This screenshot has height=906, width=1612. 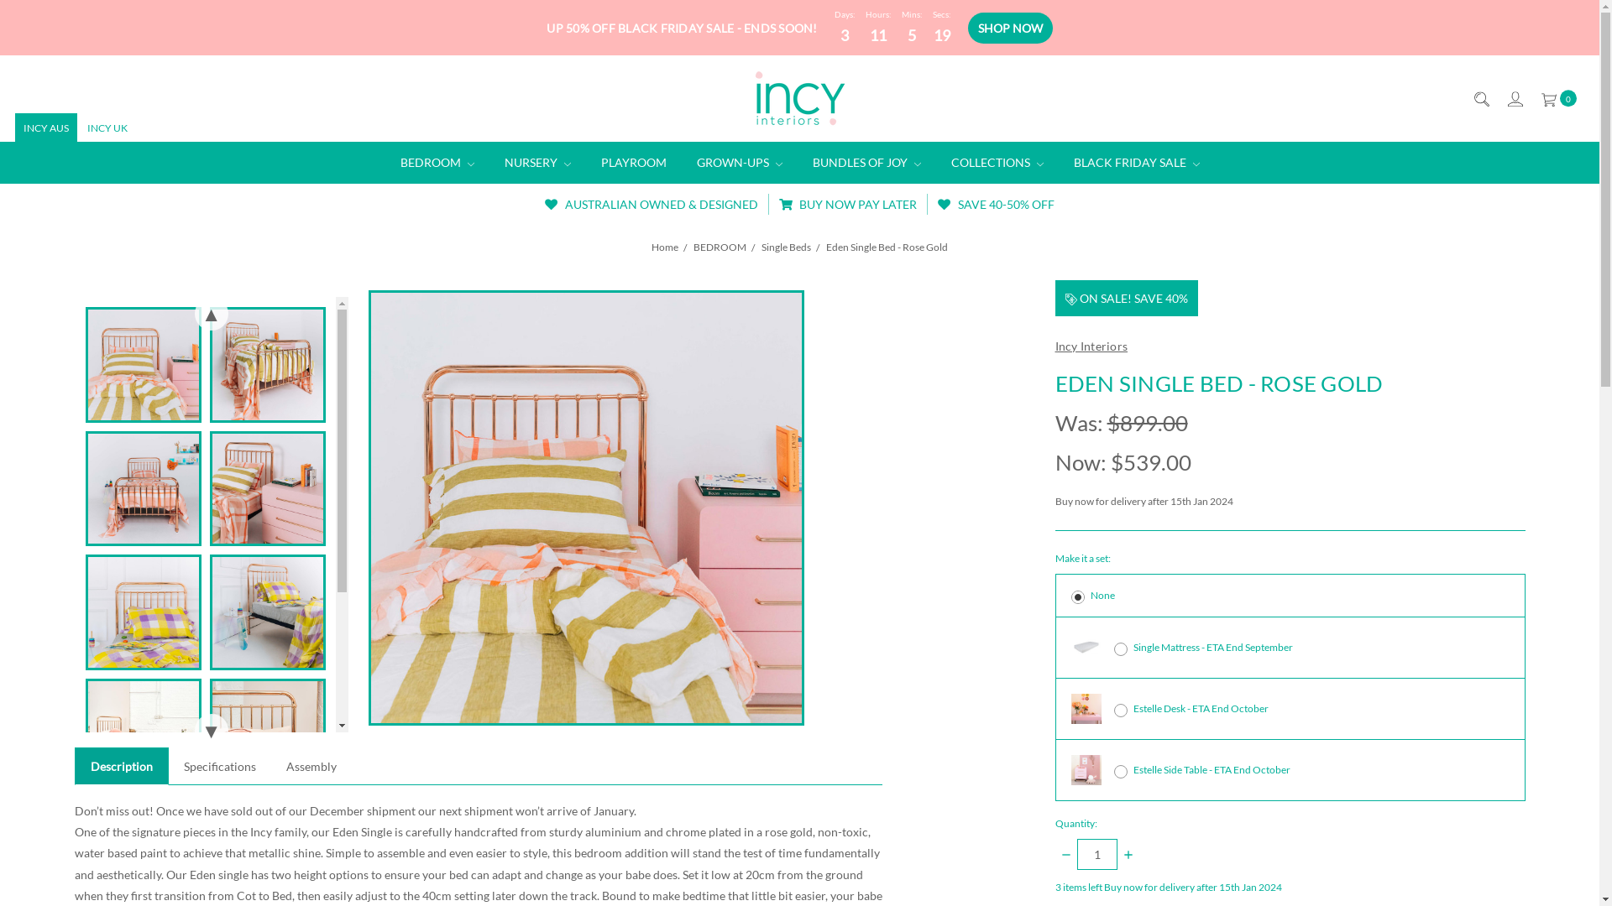 I want to click on COLLECTIONS, so click(x=997, y=163).